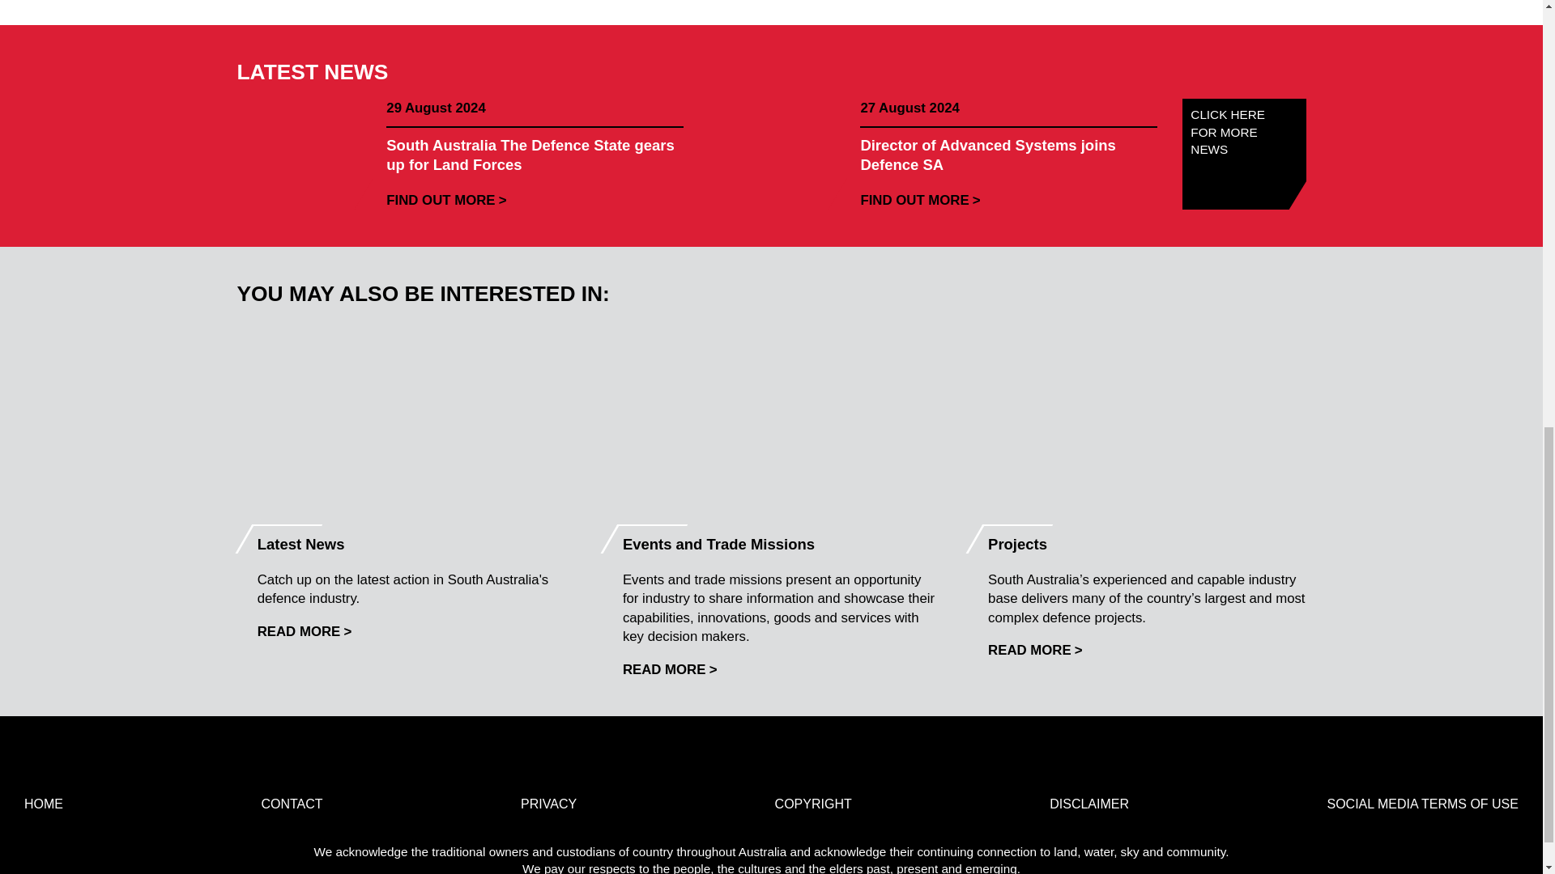 The height and width of the screenshot is (874, 1555). I want to click on View: Latest News, so click(305, 631).